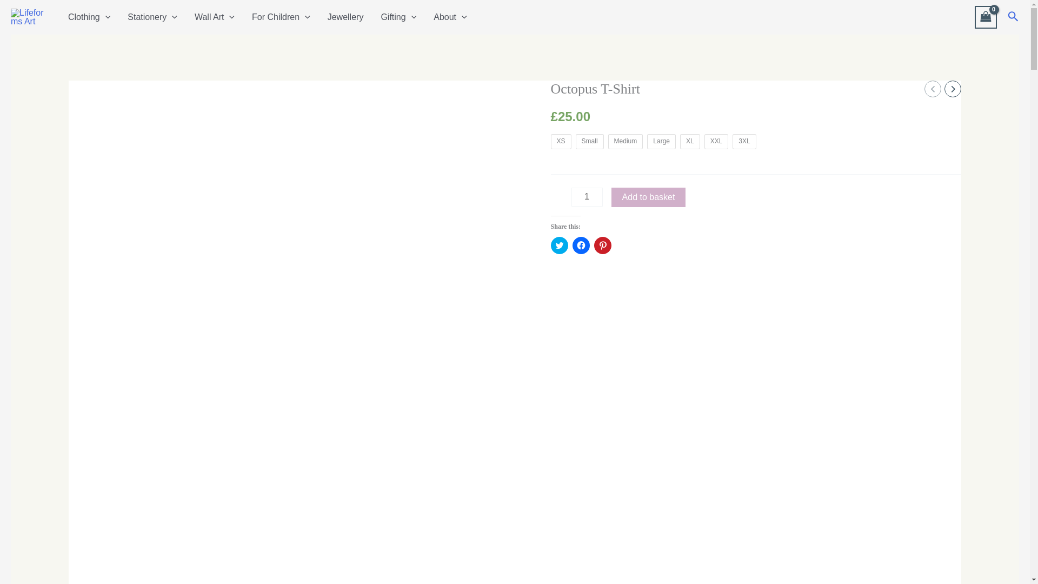  What do you see at coordinates (559, 245) in the screenshot?
I see `Click to share on Twitter` at bounding box center [559, 245].